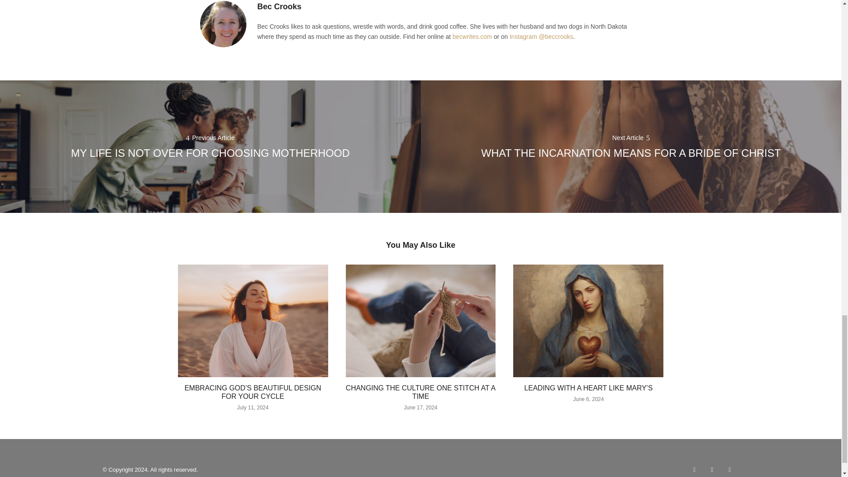 This screenshot has width=848, height=477. I want to click on Bec Crooks, so click(279, 6).